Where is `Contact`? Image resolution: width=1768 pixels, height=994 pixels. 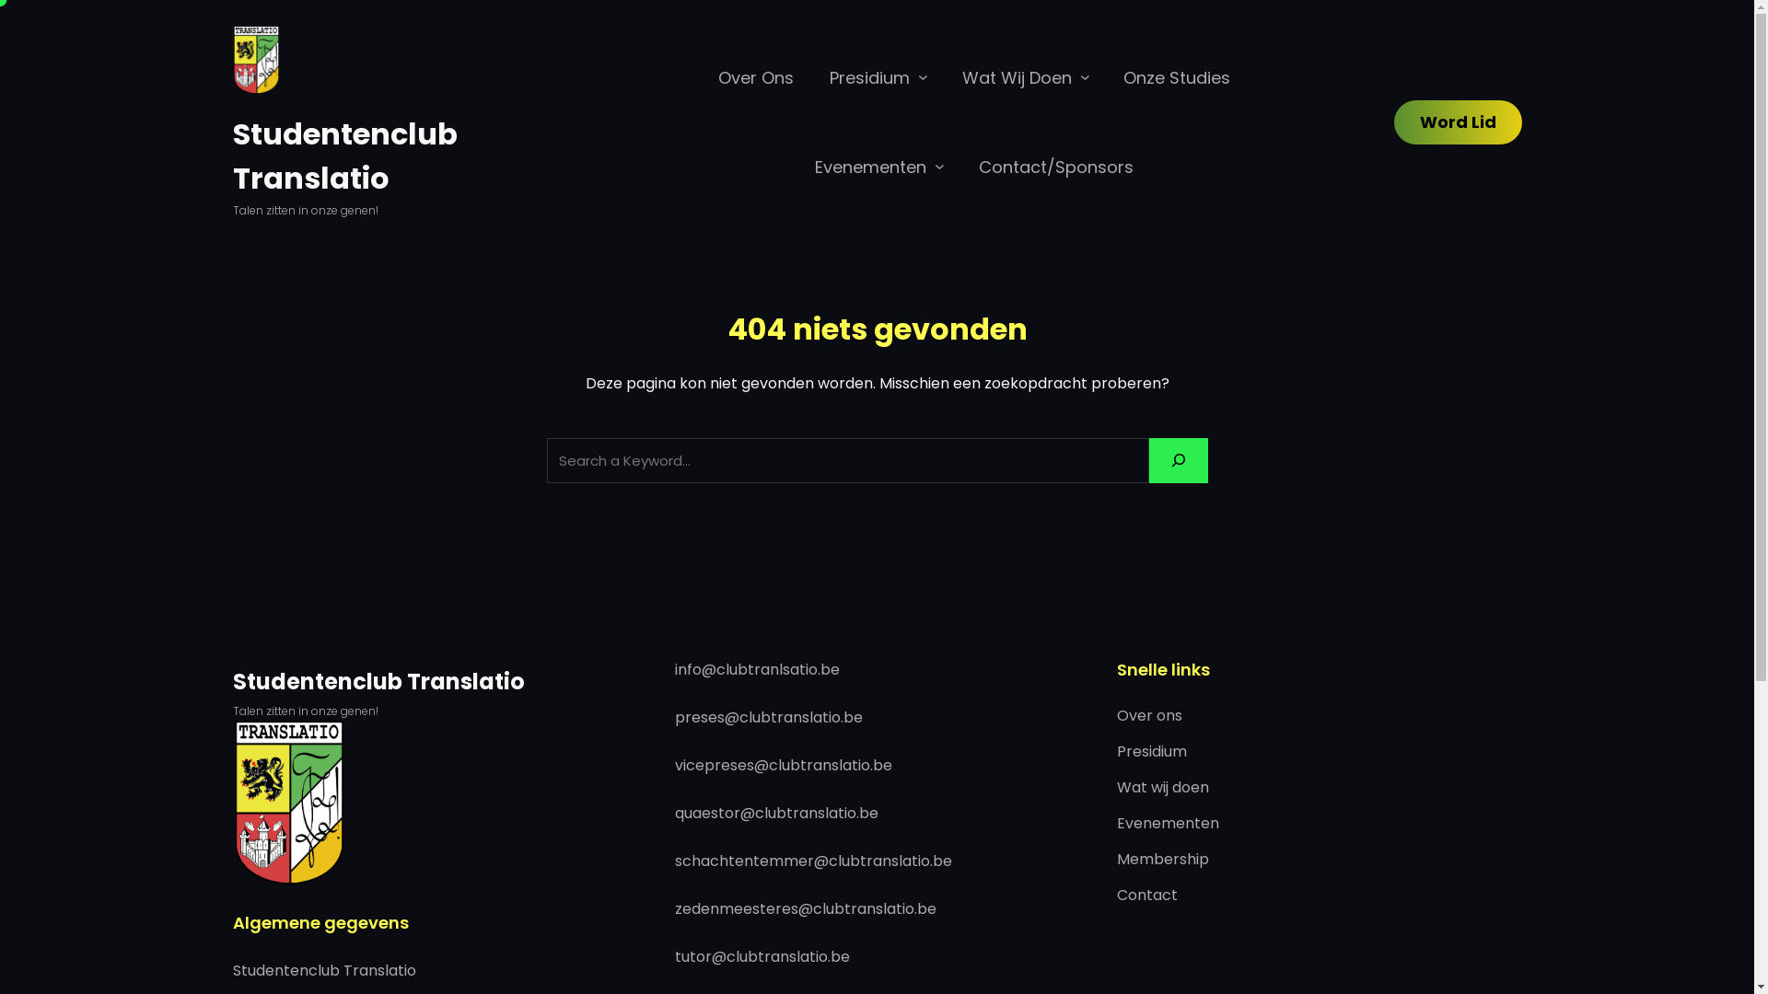 Contact is located at coordinates (1146, 896).